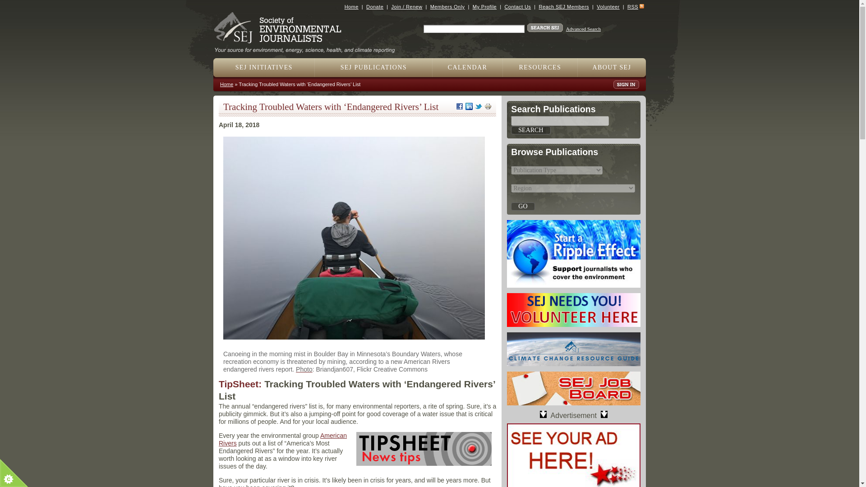 The image size is (866, 487). I want to click on Home, so click(351, 6).